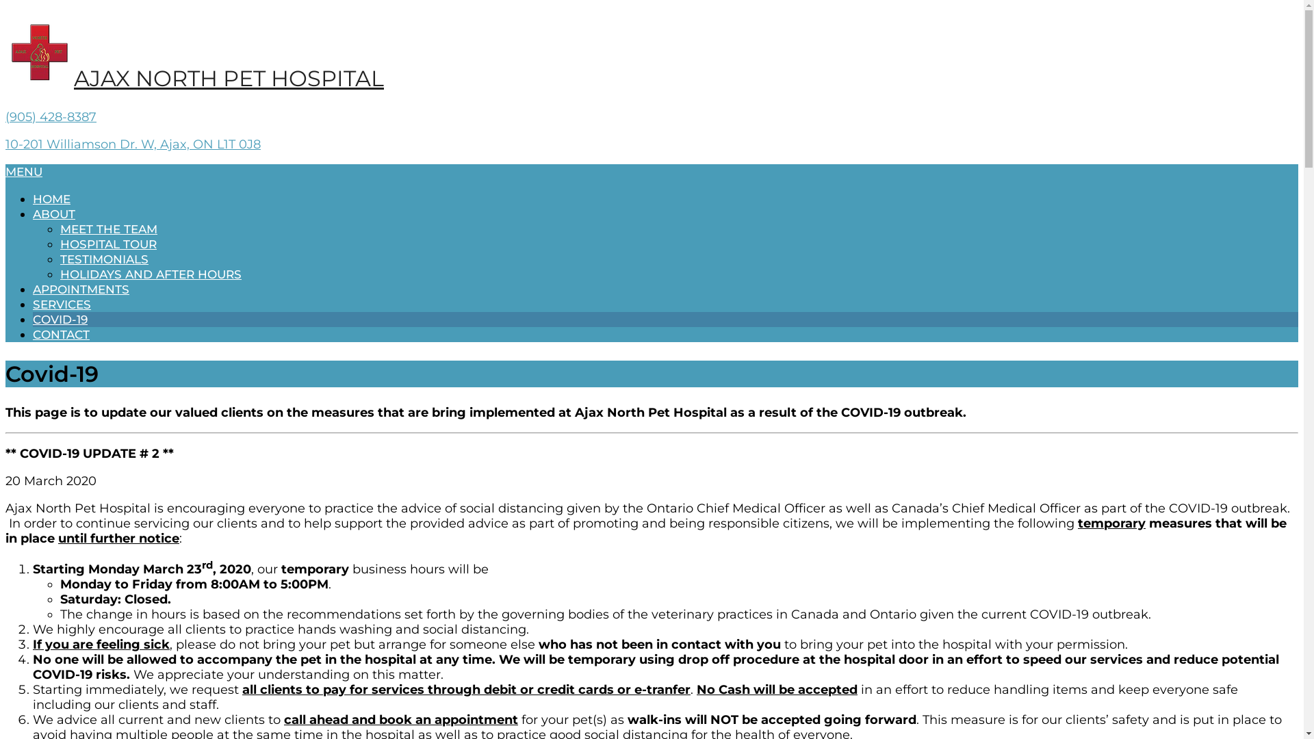  Describe the element at coordinates (51, 117) in the screenshot. I see `(905) 428-8387` at that location.